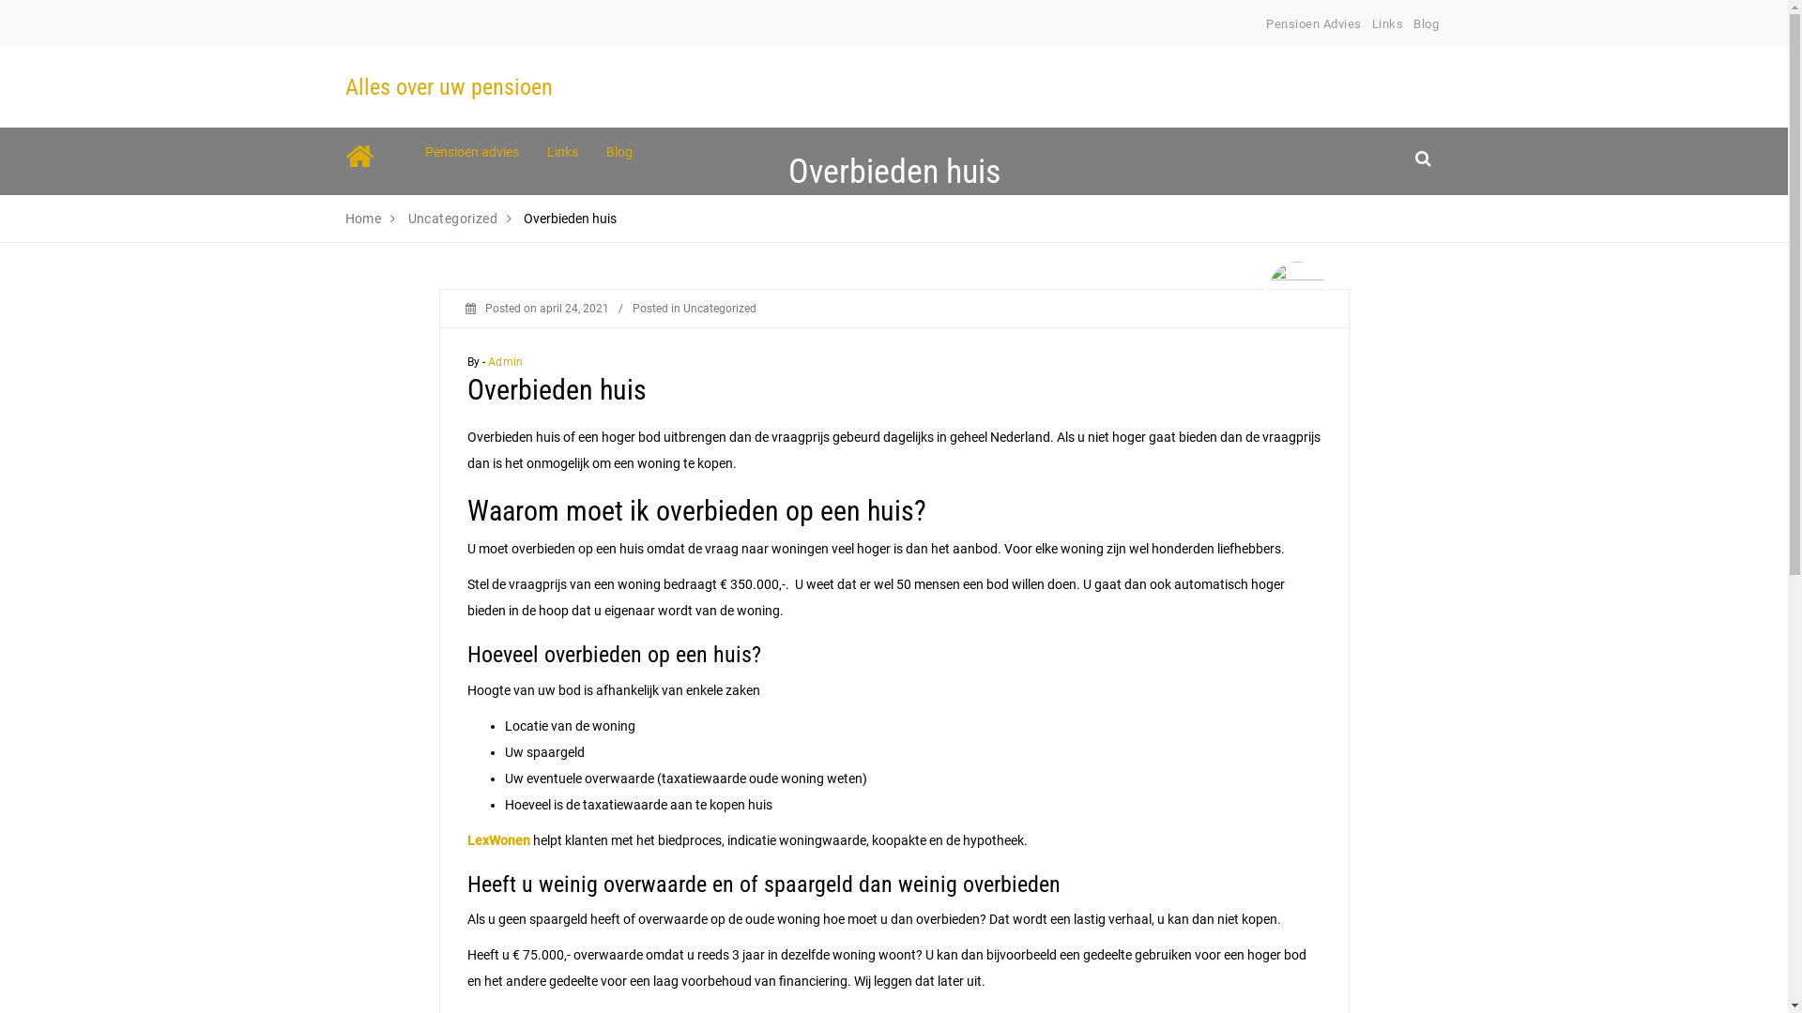  What do you see at coordinates (1423, 158) in the screenshot?
I see `search_icon` at bounding box center [1423, 158].